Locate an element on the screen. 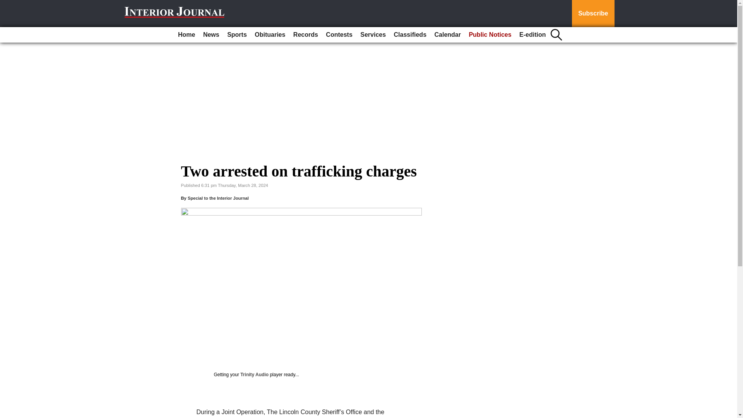  Records is located at coordinates (306, 35).